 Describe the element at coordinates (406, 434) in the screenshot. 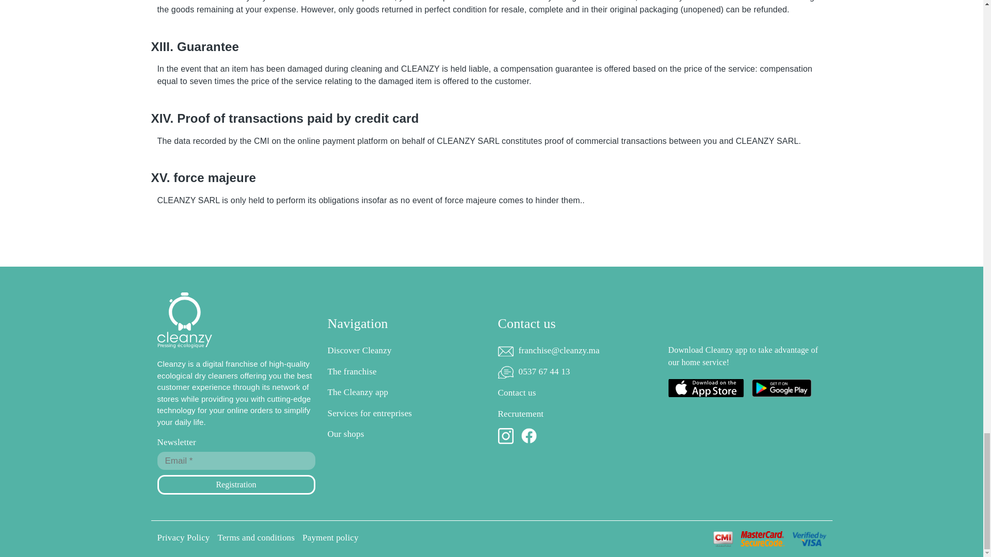

I see `Our shops` at that location.